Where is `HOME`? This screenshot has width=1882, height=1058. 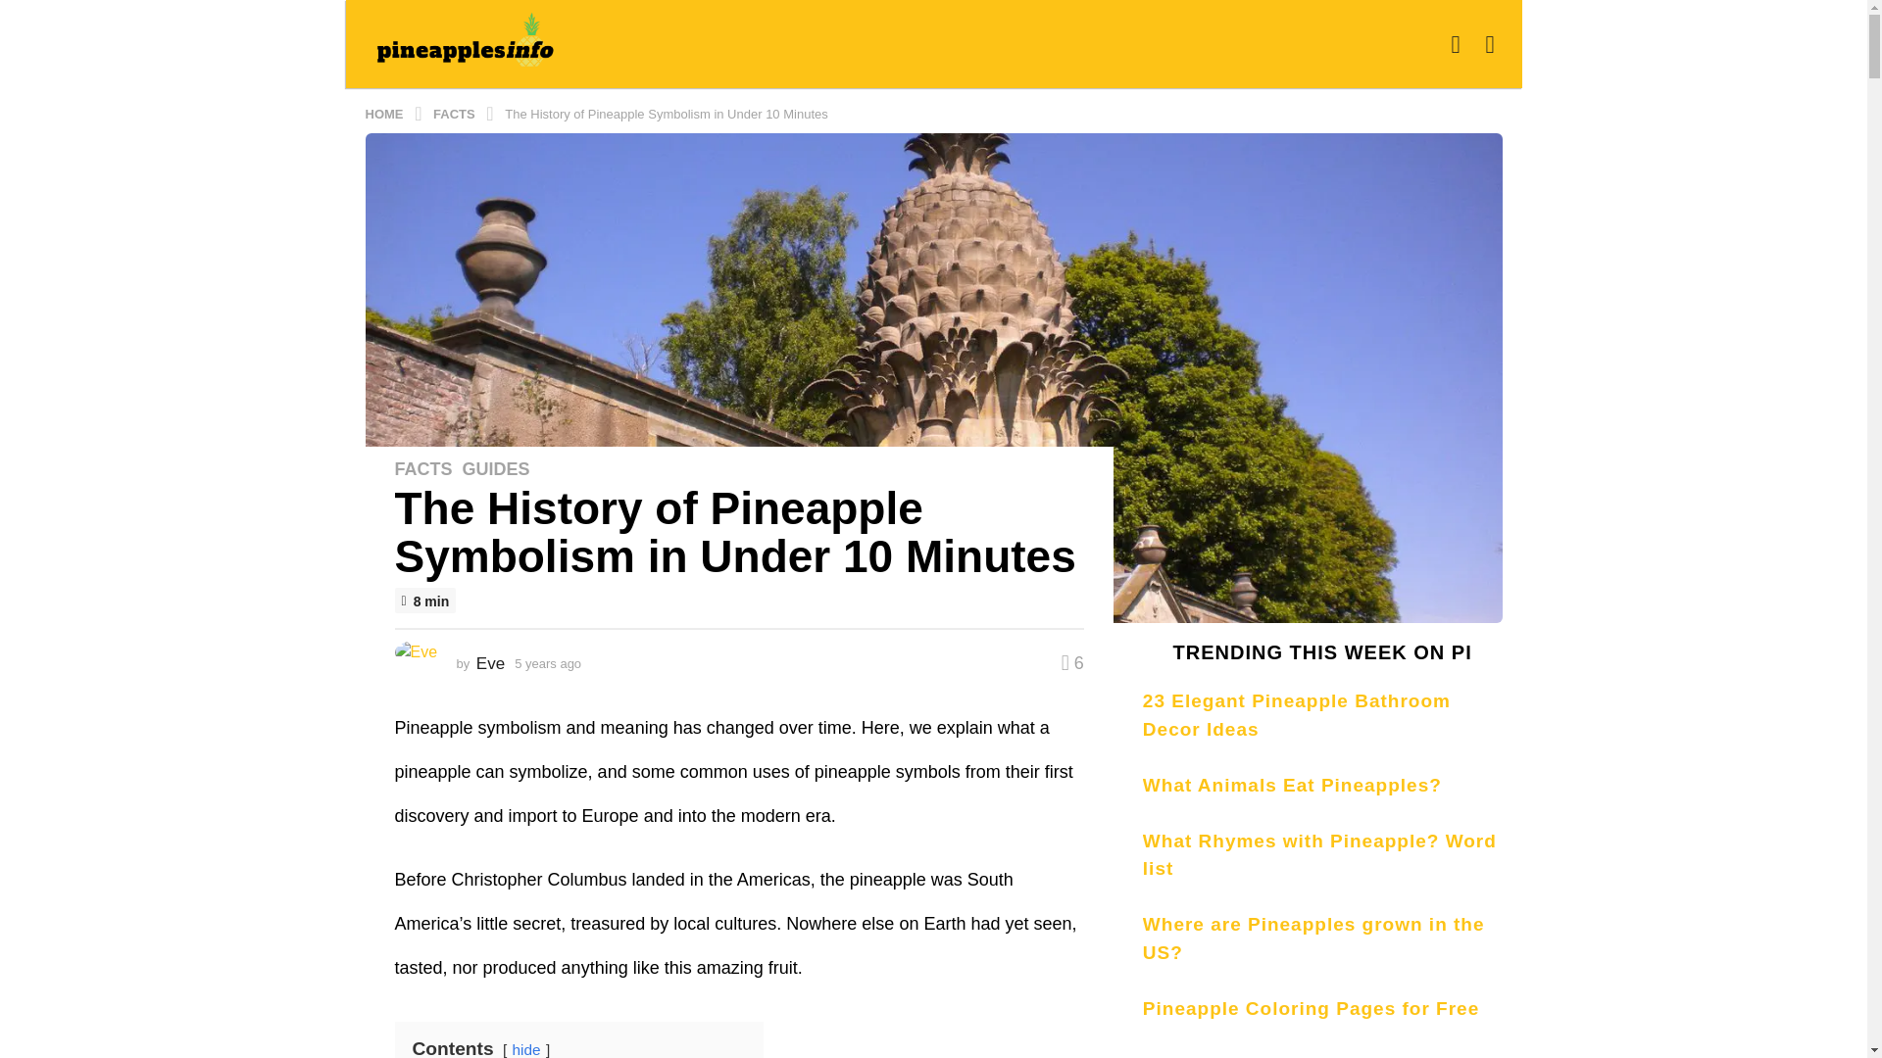 HOME is located at coordinates (385, 114).